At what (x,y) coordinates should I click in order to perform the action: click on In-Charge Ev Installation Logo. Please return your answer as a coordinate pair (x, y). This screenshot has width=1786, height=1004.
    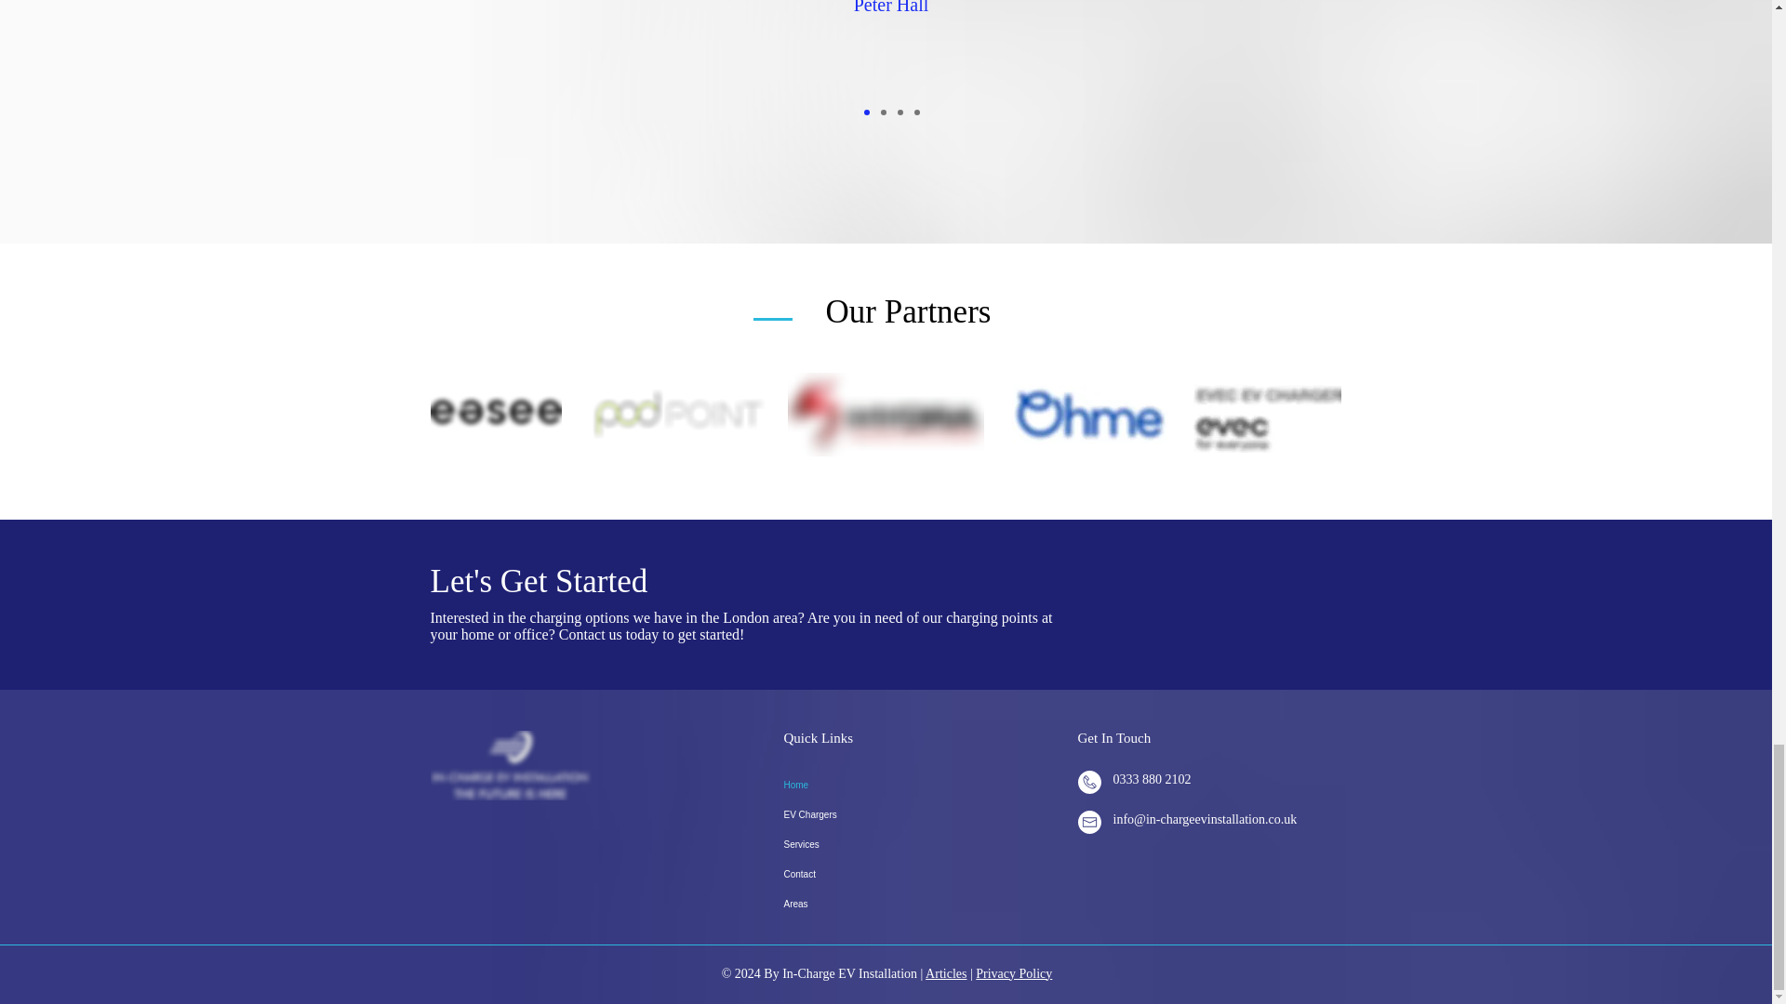
    Looking at the image, I should click on (510, 765).